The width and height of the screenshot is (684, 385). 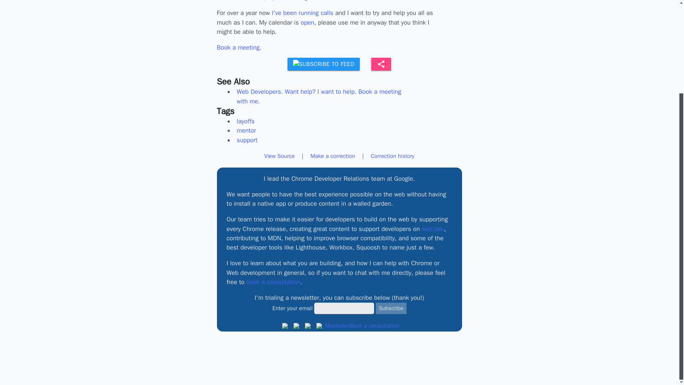 I want to click on I've been running calls, so click(x=302, y=12).